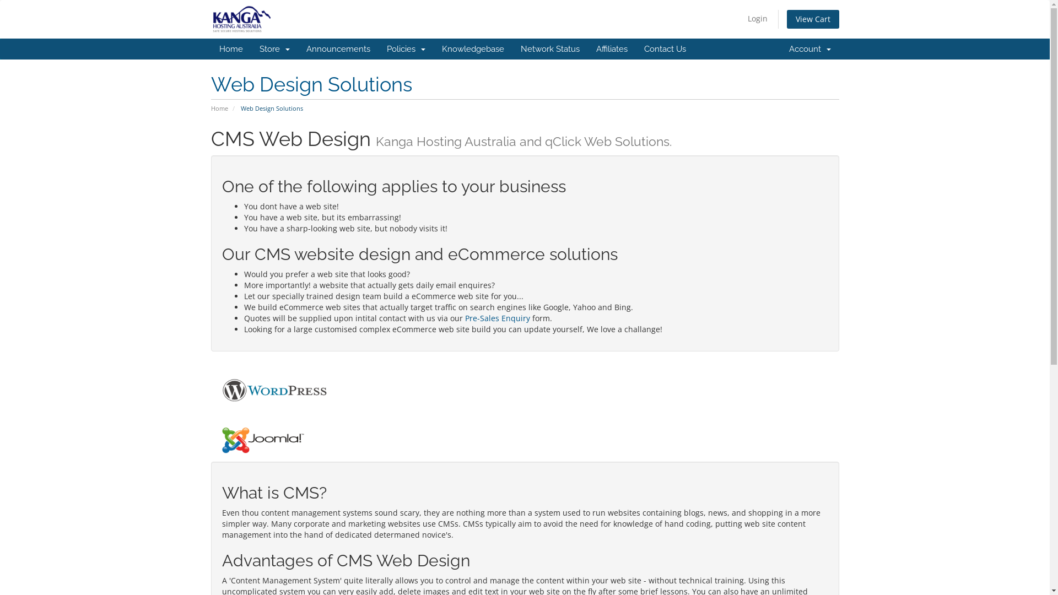  Describe the element at coordinates (612, 49) in the screenshot. I see `Affiliates` at that location.